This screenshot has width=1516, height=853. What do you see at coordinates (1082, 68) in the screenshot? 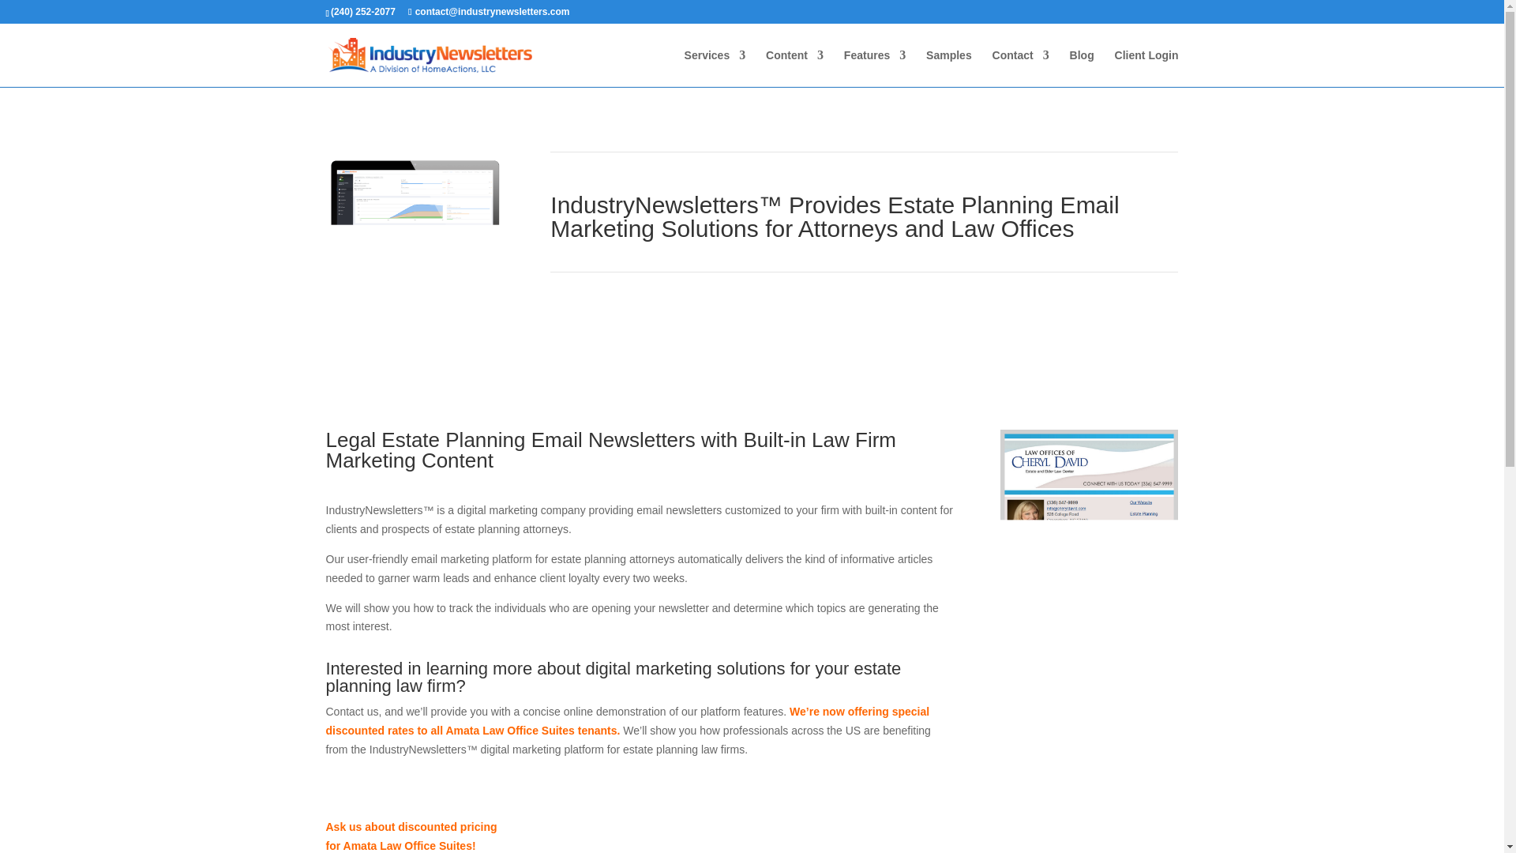
I see `Blog` at bounding box center [1082, 68].